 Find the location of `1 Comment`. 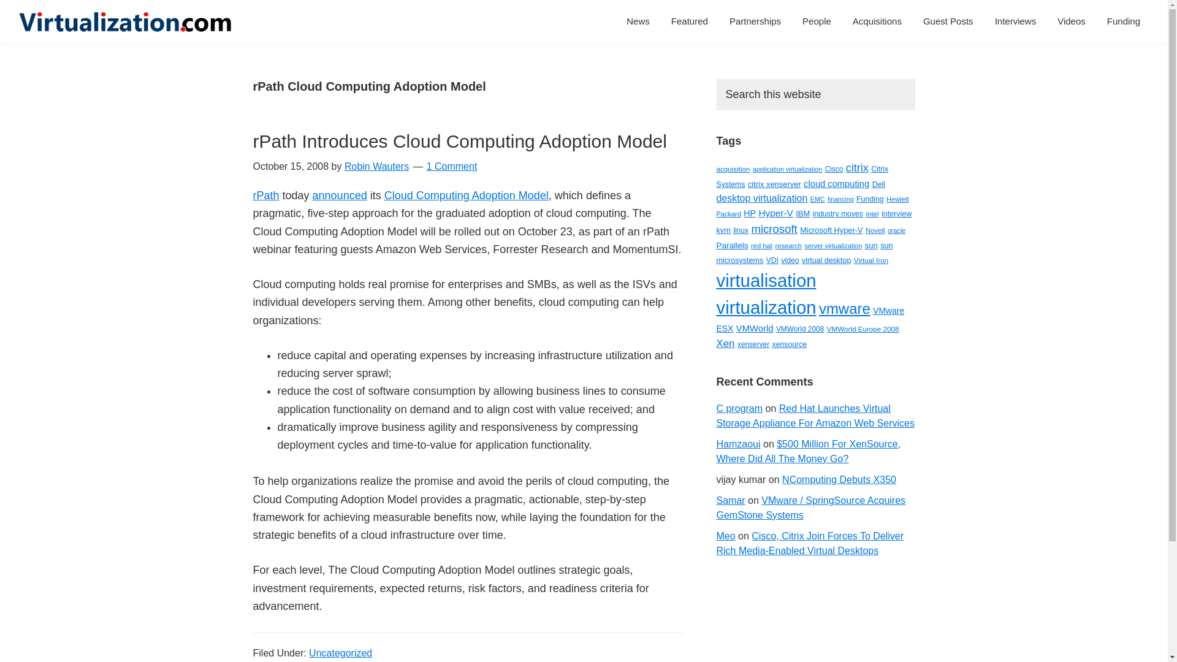

1 Comment is located at coordinates (452, 166).